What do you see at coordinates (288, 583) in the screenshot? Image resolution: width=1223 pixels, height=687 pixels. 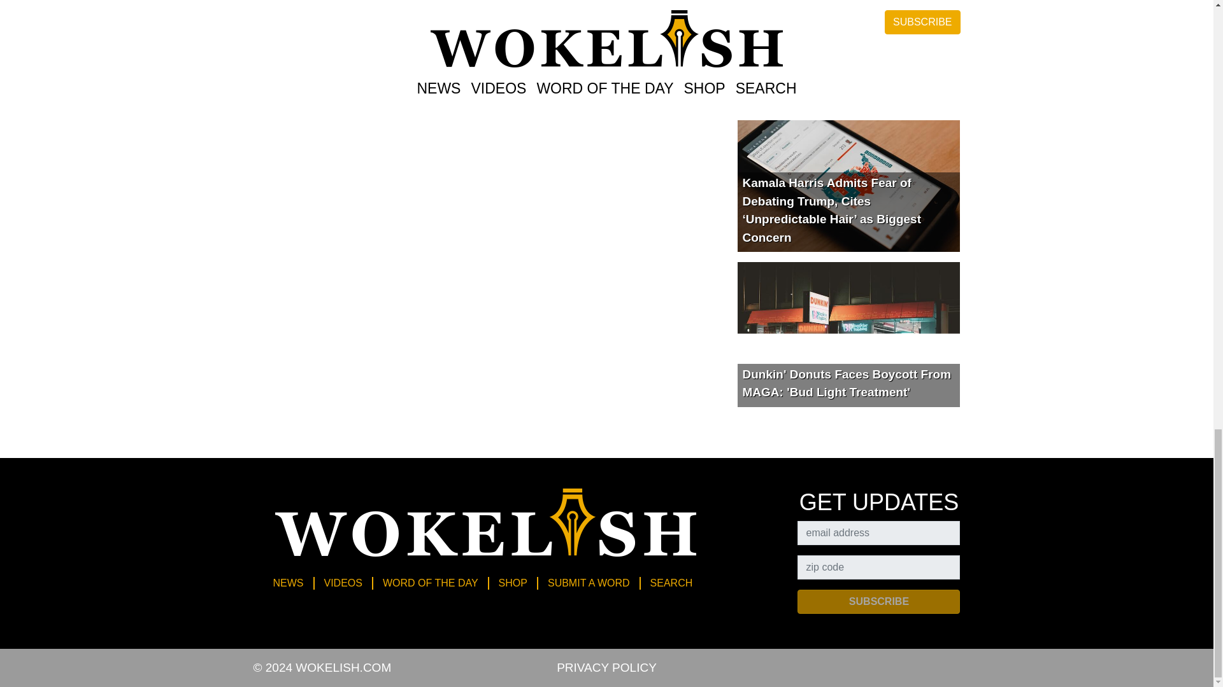 I see `NEWS` at bounding box center [288, 583].